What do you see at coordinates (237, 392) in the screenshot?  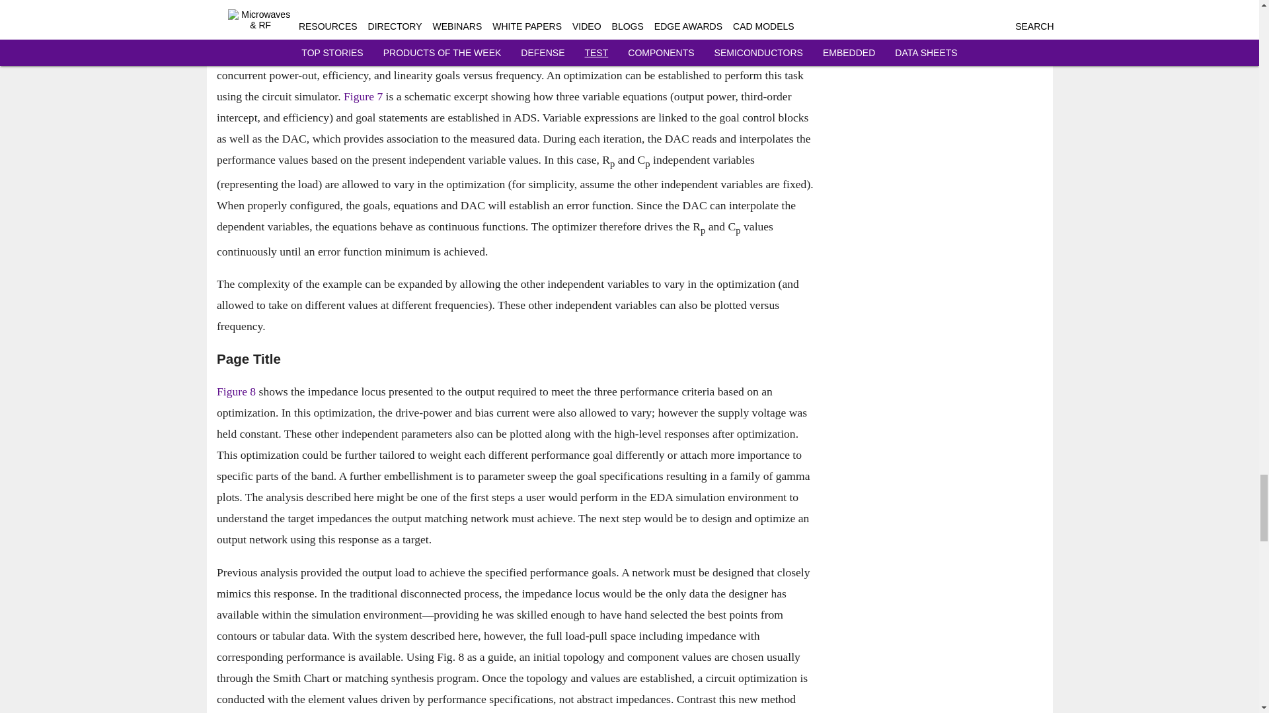 I see `Figure 8` at bounding box center [237, 392].